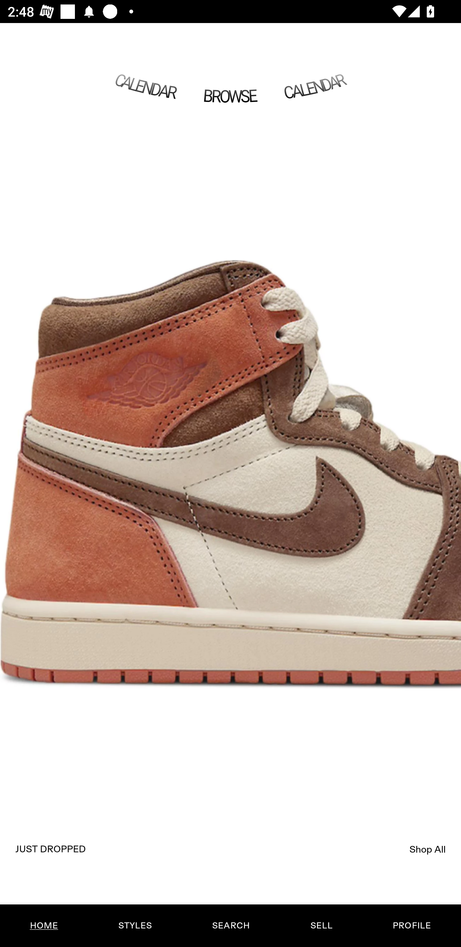  I want to click on HOME, so click(44, 926).